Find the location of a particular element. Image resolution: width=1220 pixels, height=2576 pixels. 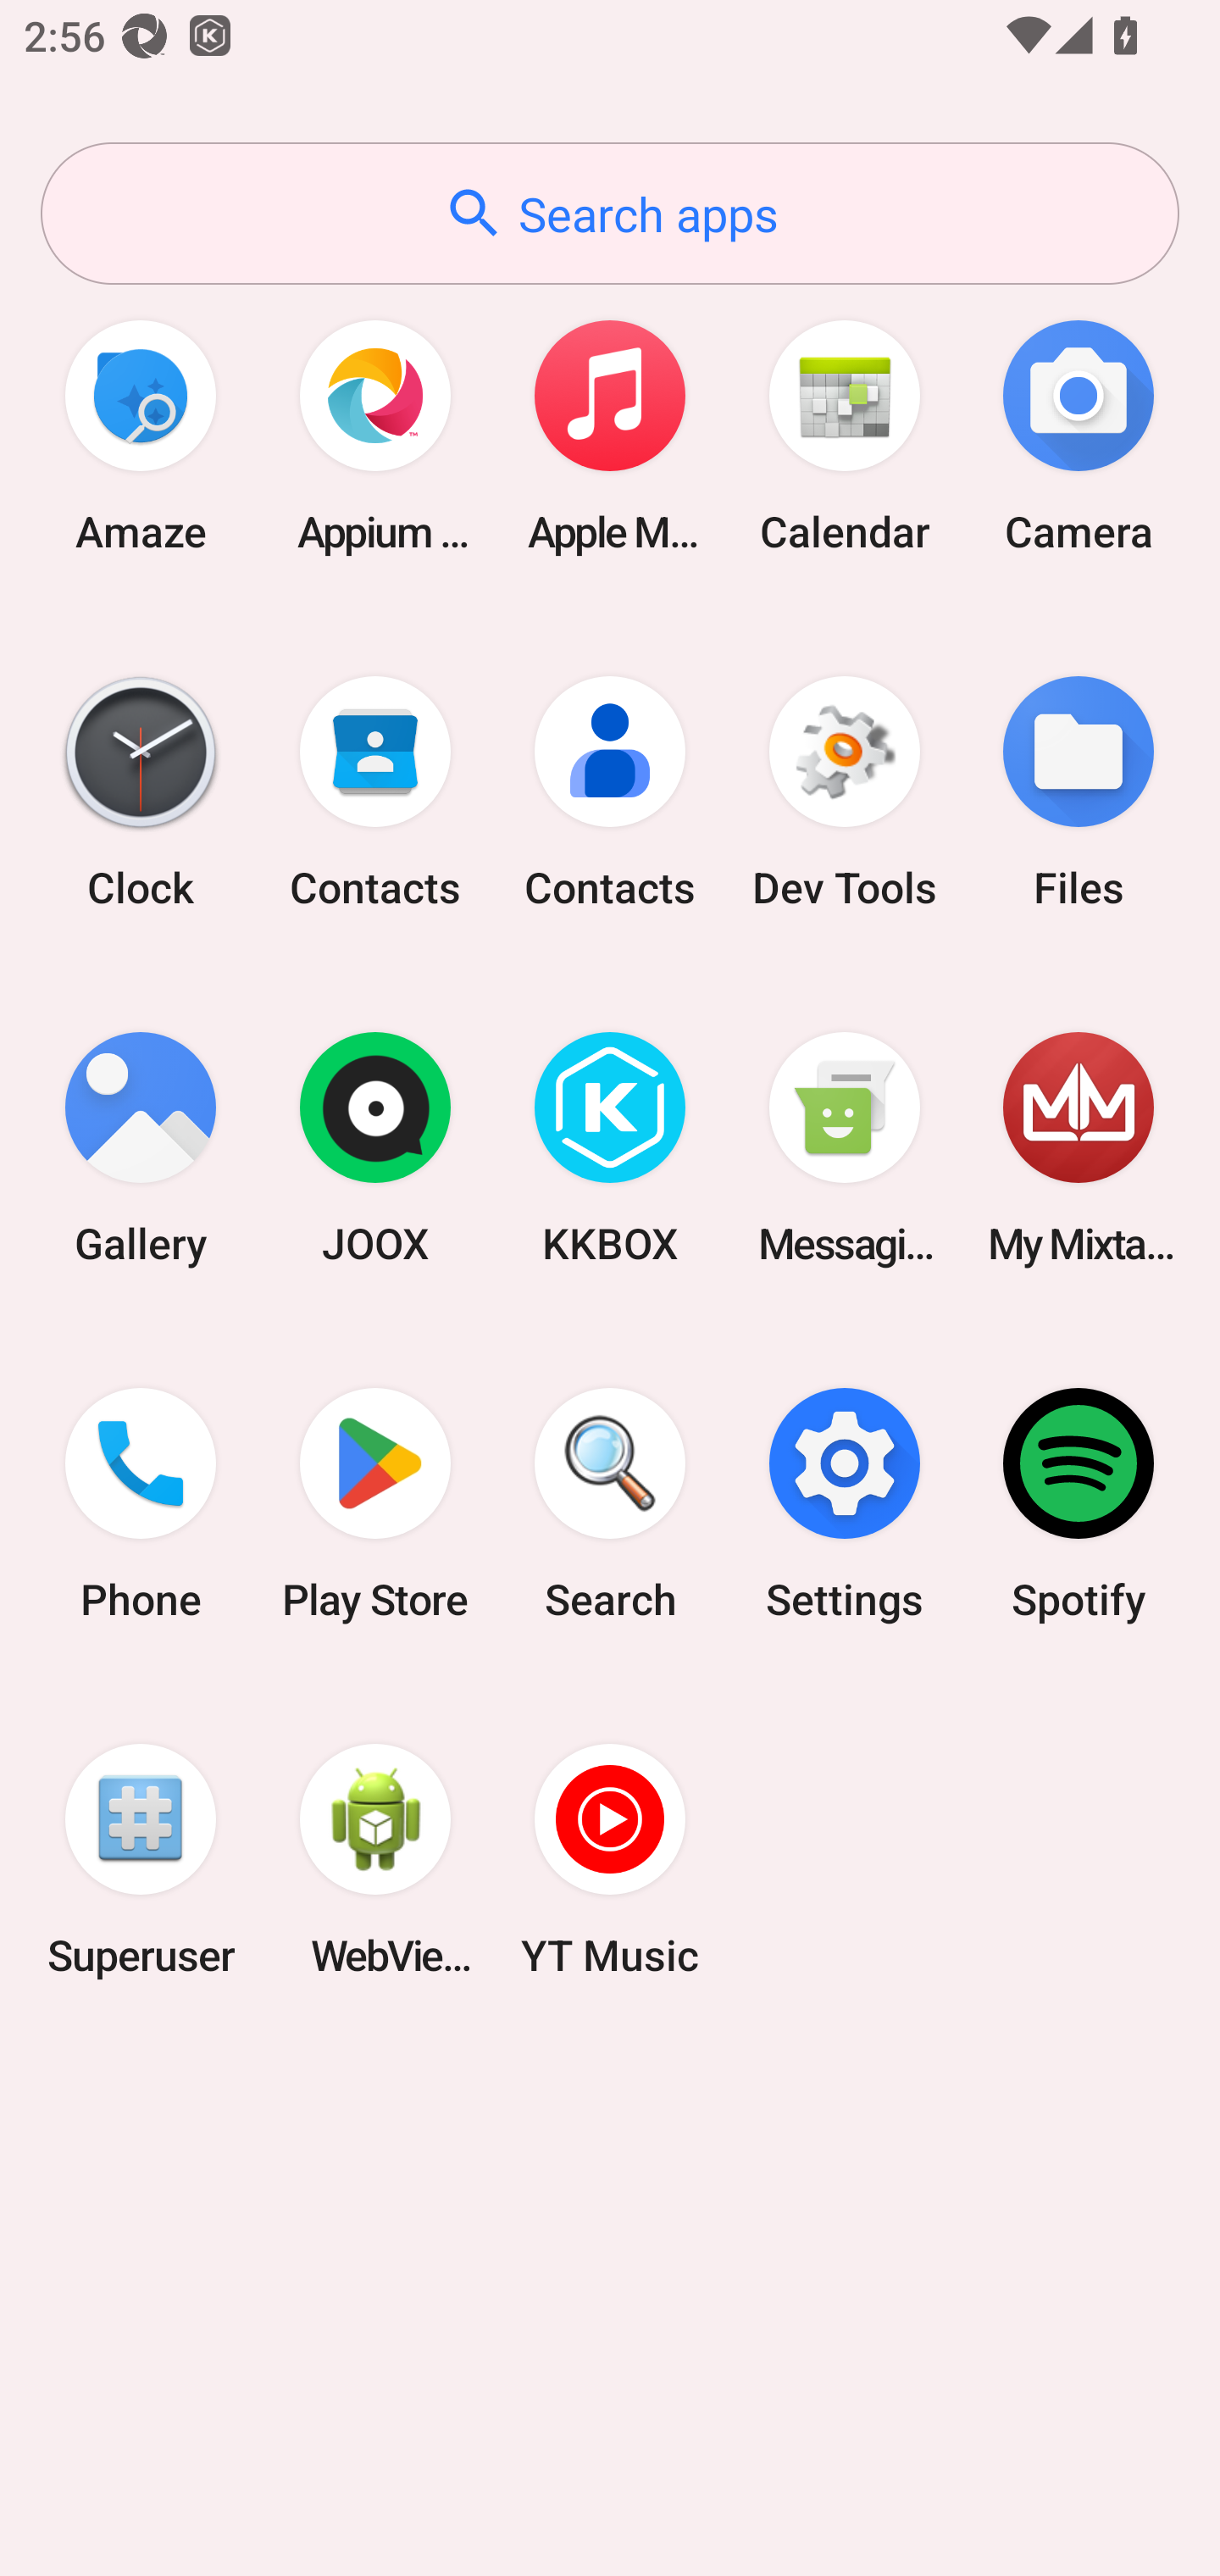

Contacts is located at coordinates (375, 791).